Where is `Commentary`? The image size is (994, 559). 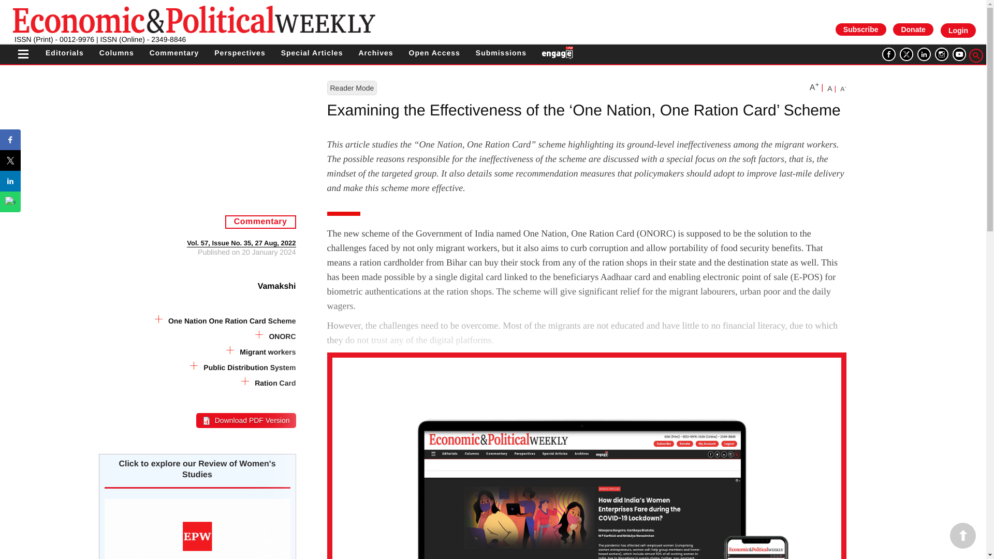 Commentary is located at coordinates (174, 53).